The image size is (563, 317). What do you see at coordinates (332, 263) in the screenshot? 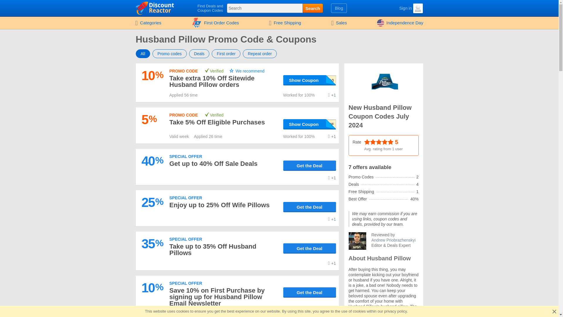
I see `Leave your comment ` at bounding box center [332, 263].